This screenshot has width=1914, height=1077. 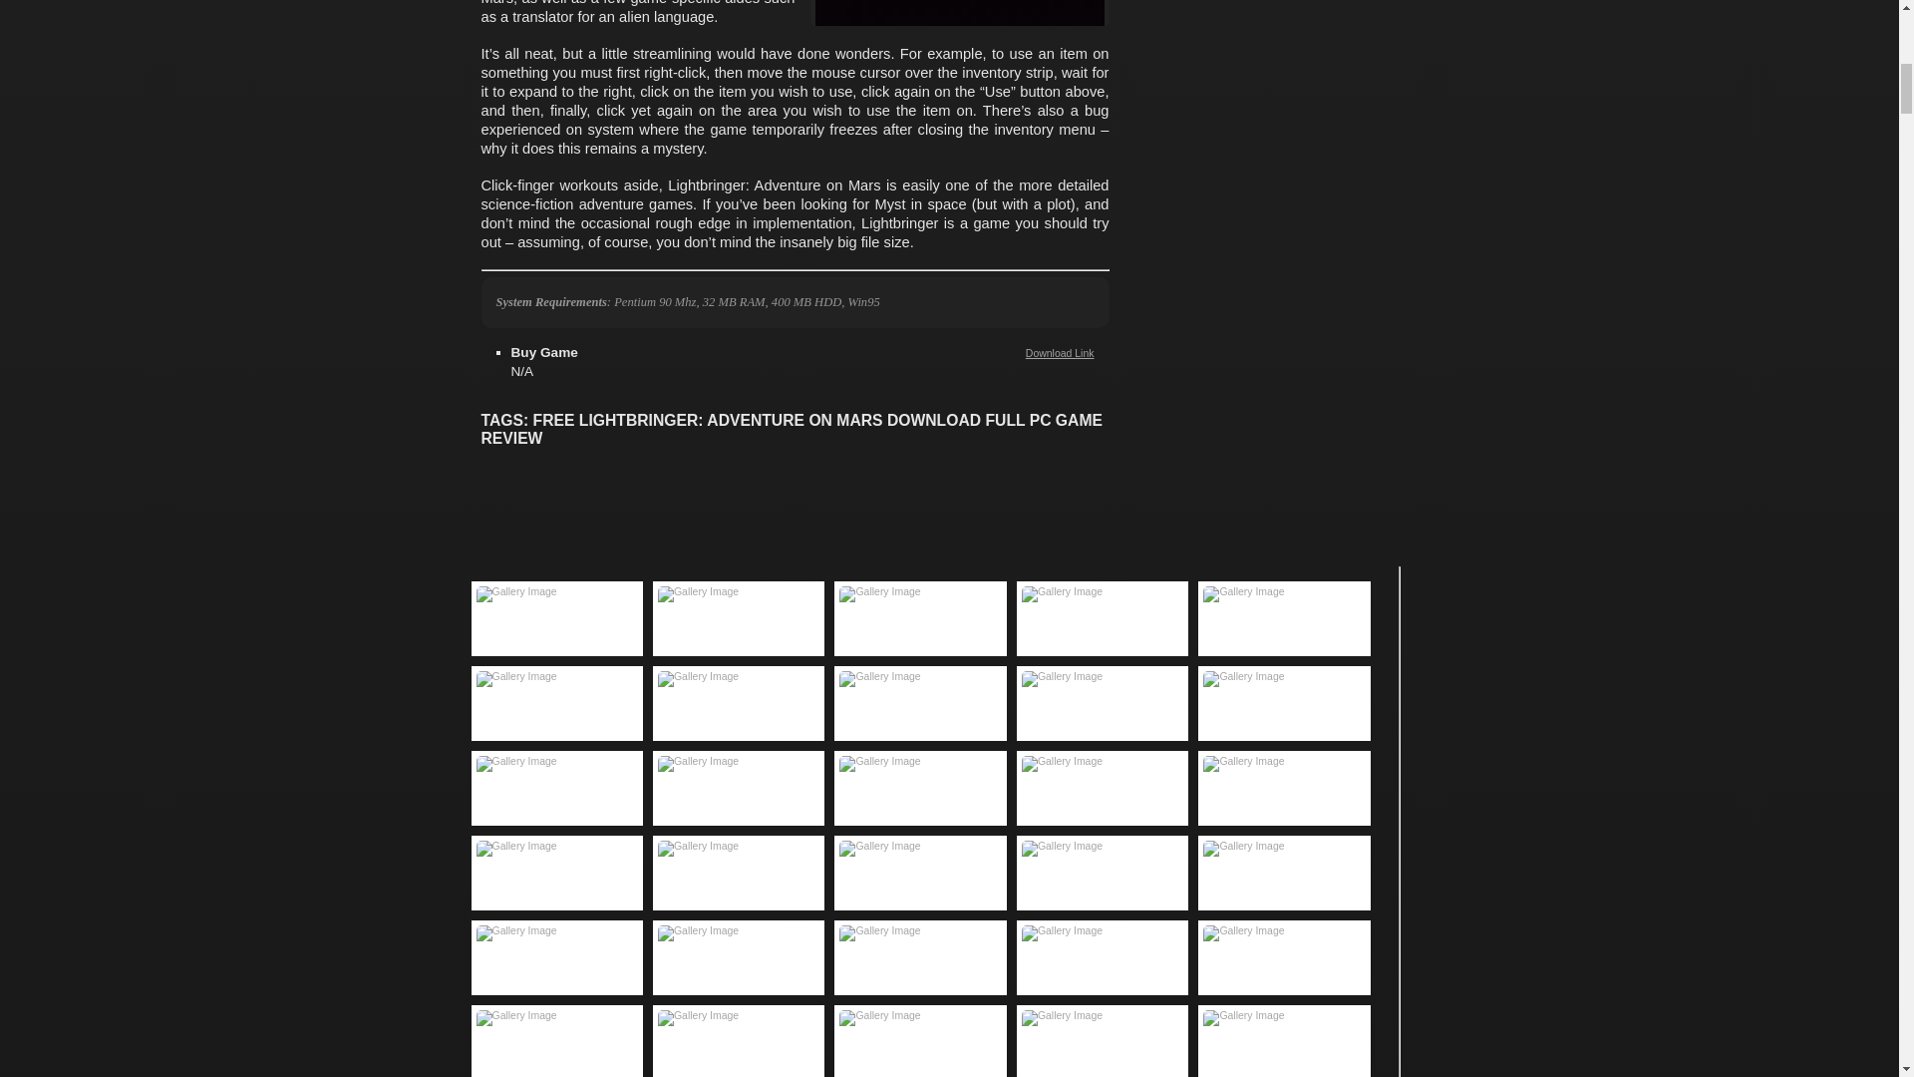 I want to click on Gallery Image, so click(x=920, y=702).